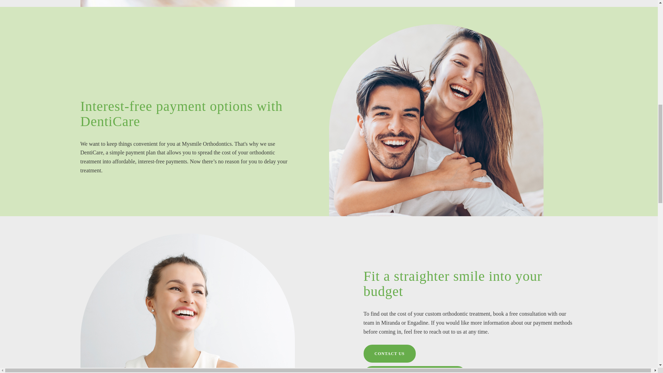 The height and width of the screenshot is (373, 663). What do you see at coordinates (187, 3) in the screenshot?
I see `Cost` at bounding box center [187, 3].